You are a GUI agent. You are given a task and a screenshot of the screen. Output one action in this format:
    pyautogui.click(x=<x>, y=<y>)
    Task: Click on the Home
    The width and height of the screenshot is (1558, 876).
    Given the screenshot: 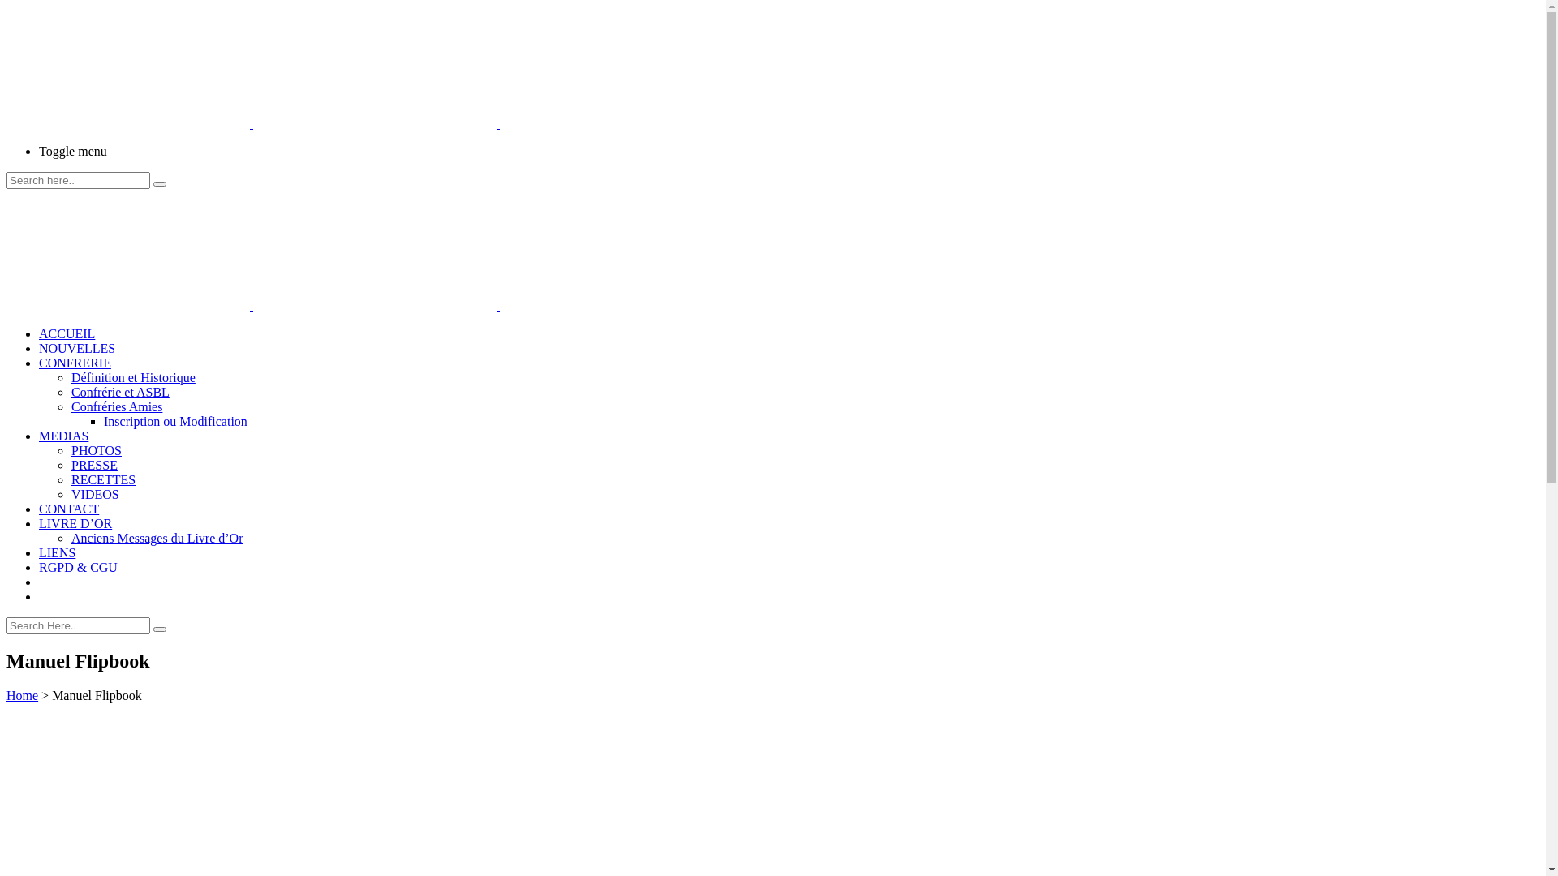 What is the action you would take?
    pyautogui.click(x=23, y=696)
    